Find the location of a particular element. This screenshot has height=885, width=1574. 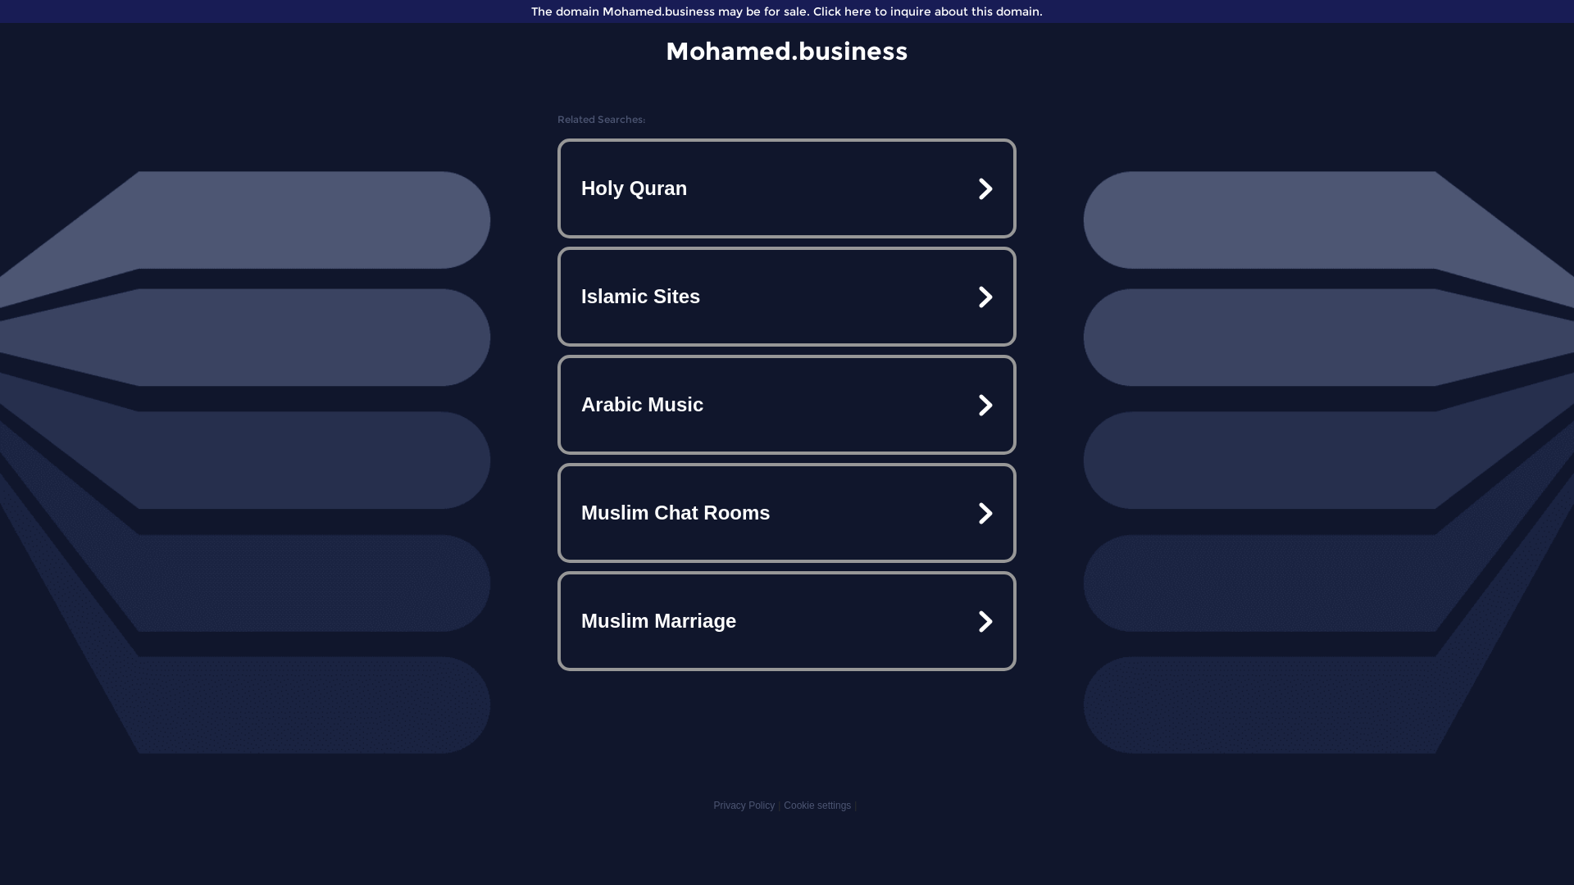

Islamic Sites is located at coordinates (787, 297).